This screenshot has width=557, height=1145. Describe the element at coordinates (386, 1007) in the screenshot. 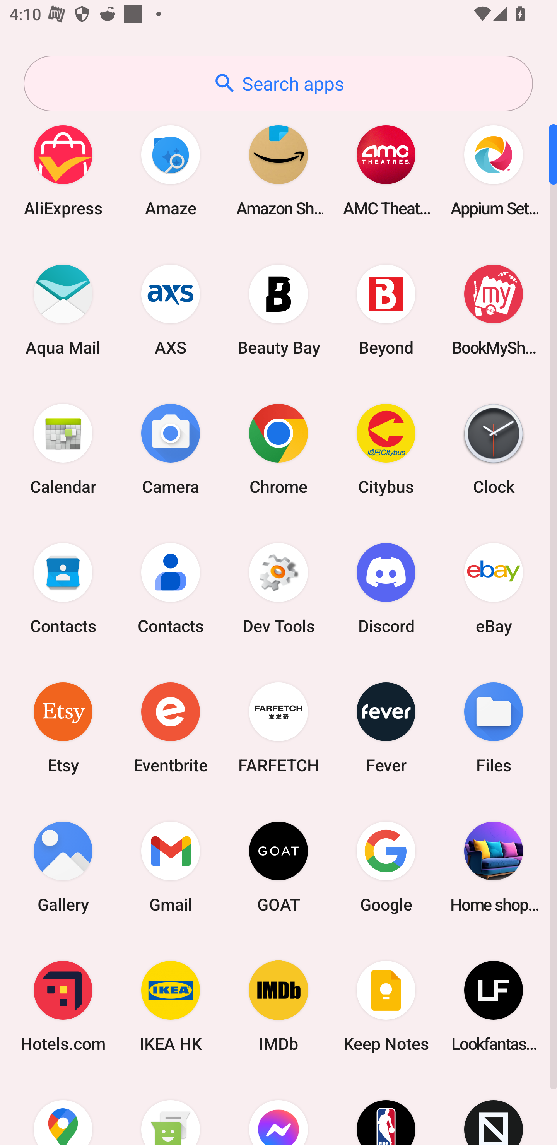

I see `Keep Notes` at that location.